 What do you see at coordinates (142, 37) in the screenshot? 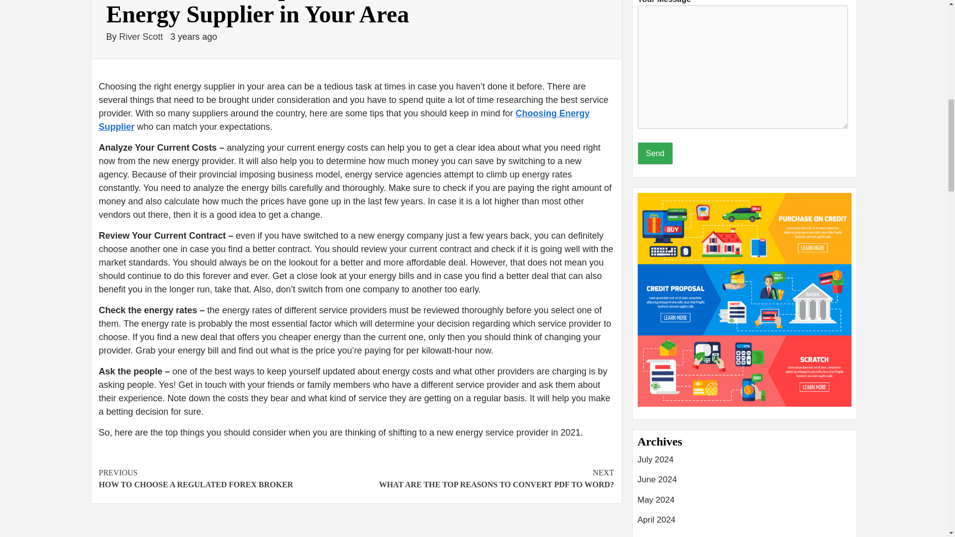
I see `River Scott` at bounding box center [142, 37].